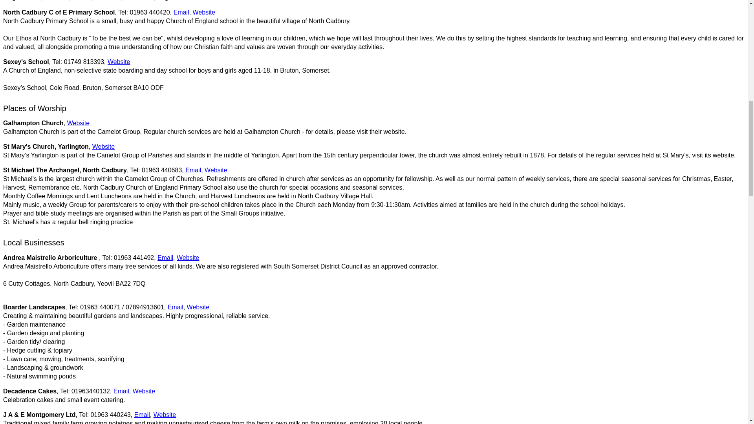 Image resolution: width=754 pixels, height=424 pixels. I want to click on Email, so click(193, 170).